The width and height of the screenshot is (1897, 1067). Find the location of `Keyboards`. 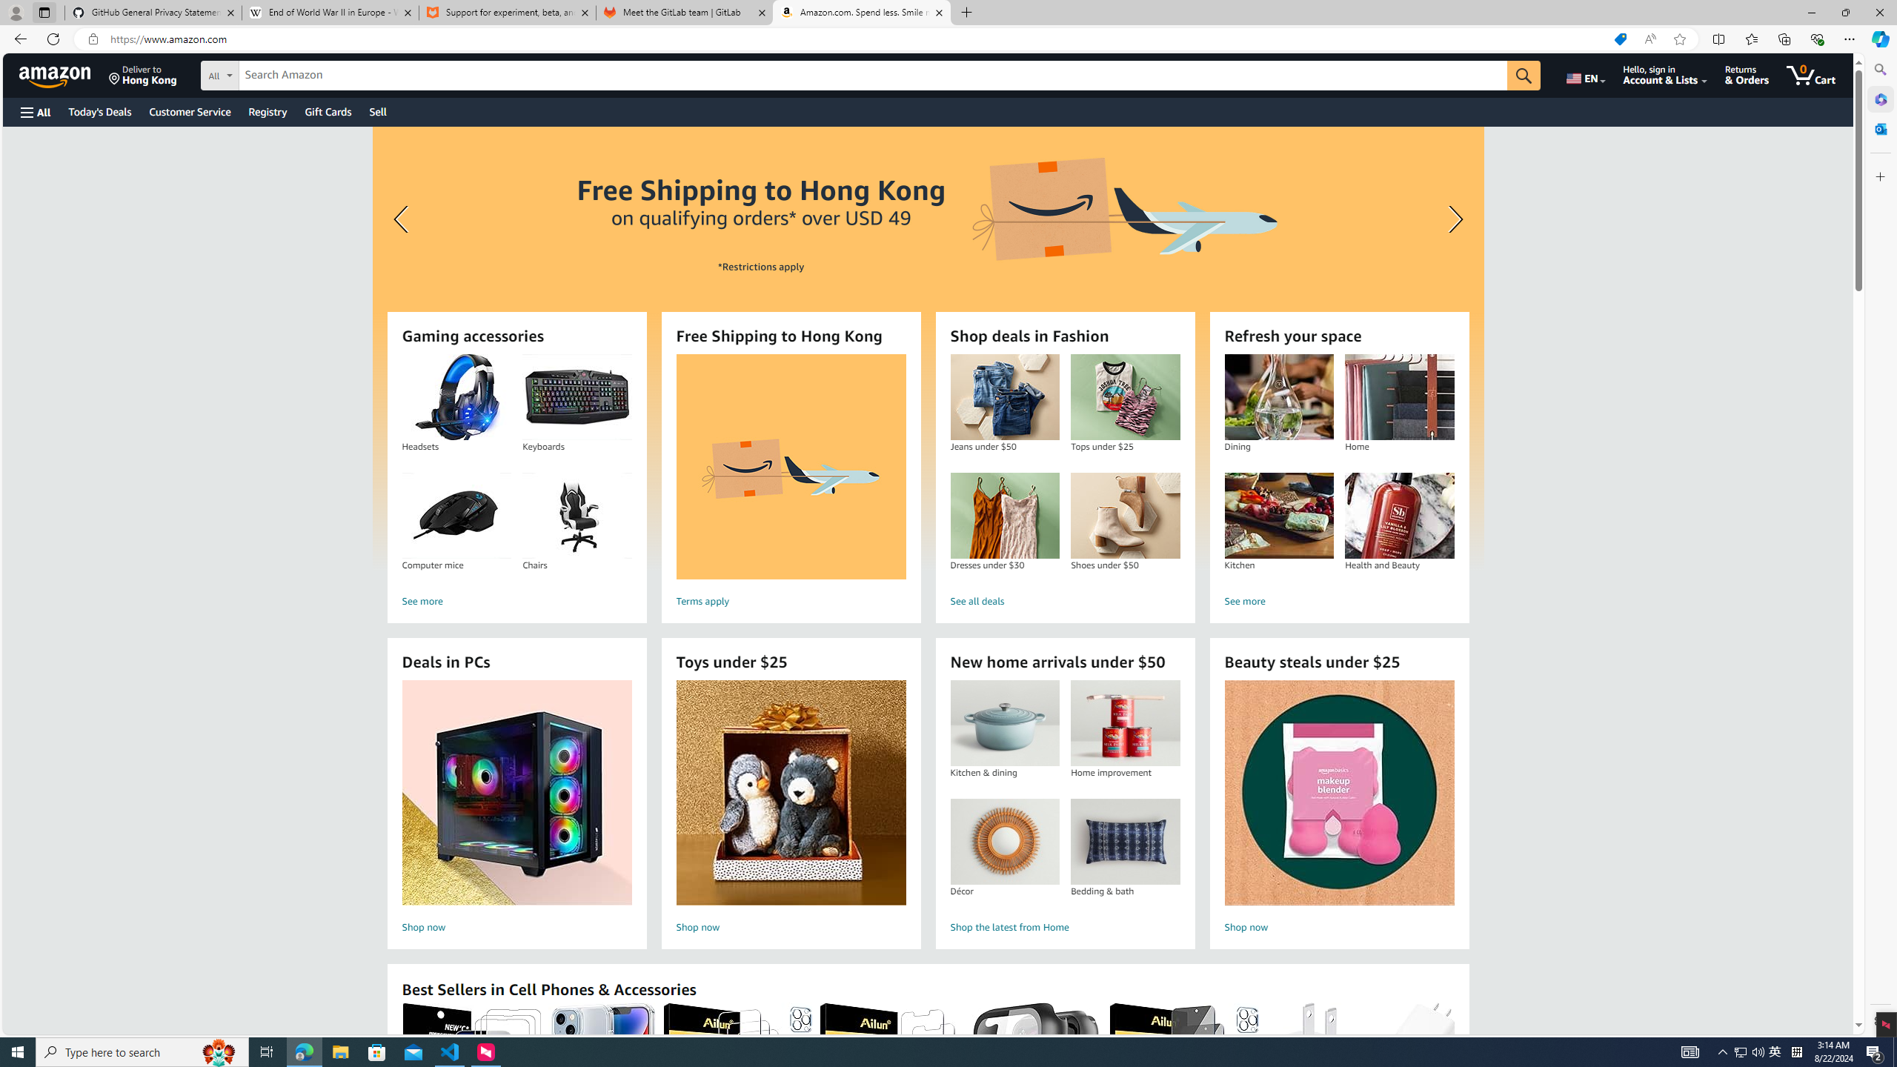

Keyboards is located at coordinates (577, 397).